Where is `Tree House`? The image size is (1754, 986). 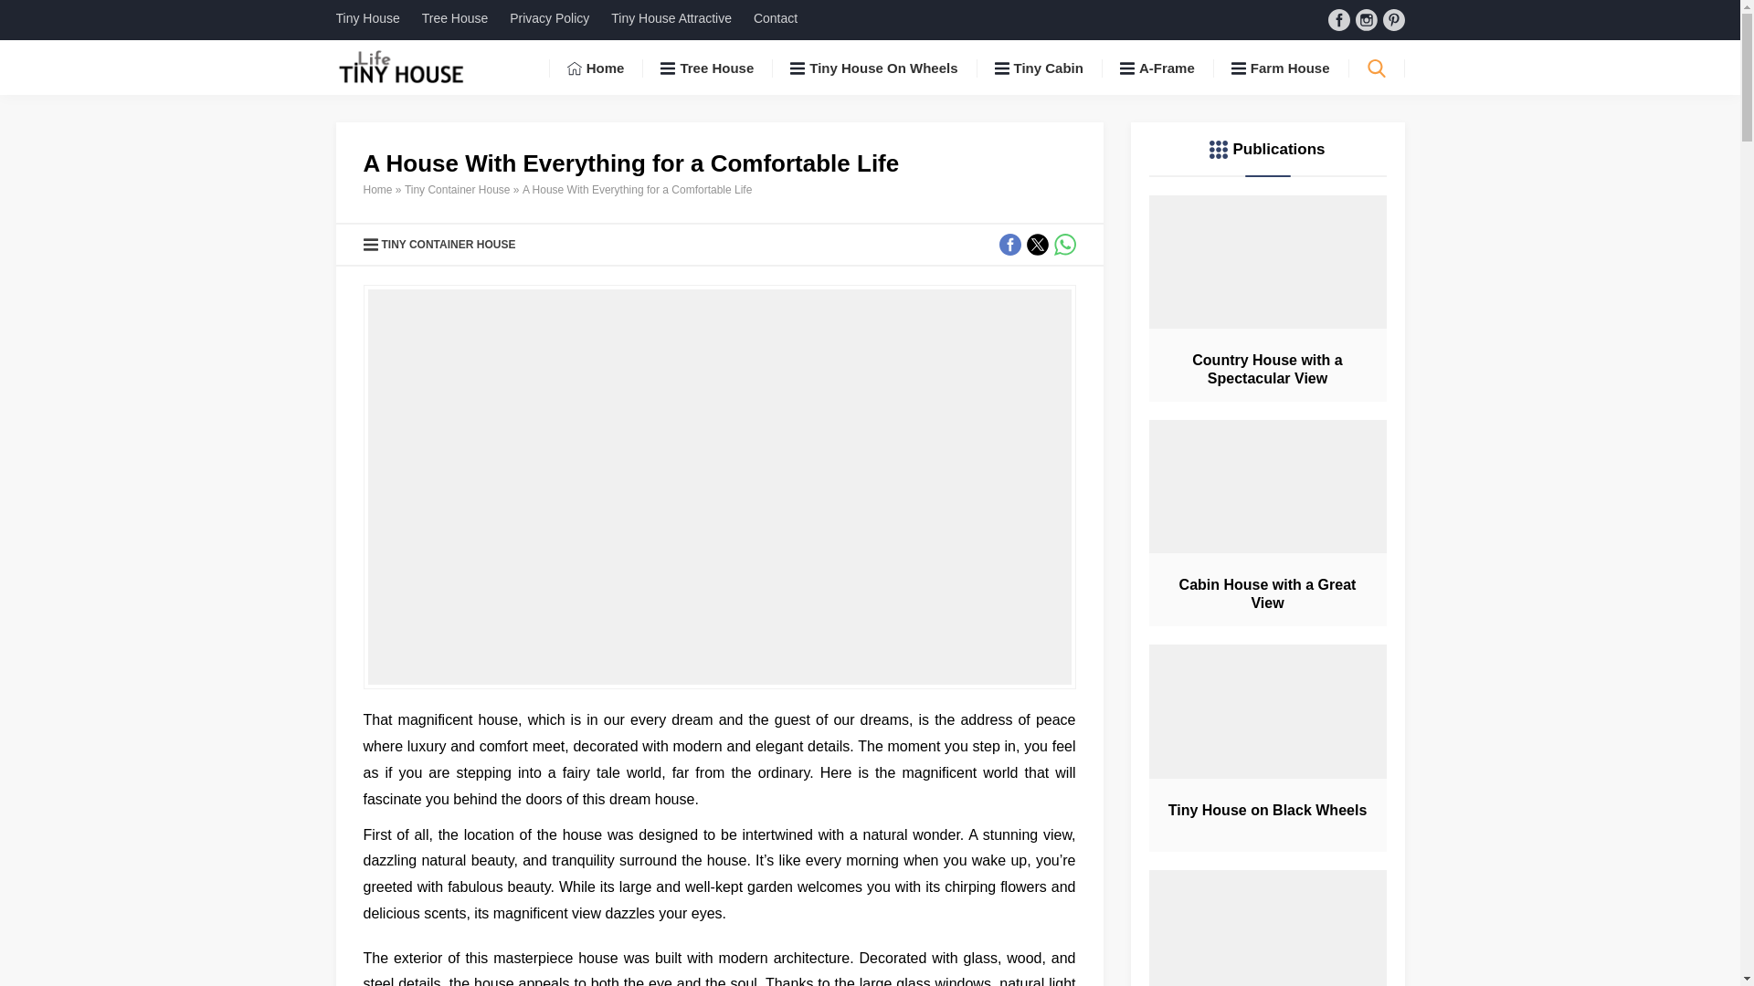 Tree House is located at coordinates (706, 68).